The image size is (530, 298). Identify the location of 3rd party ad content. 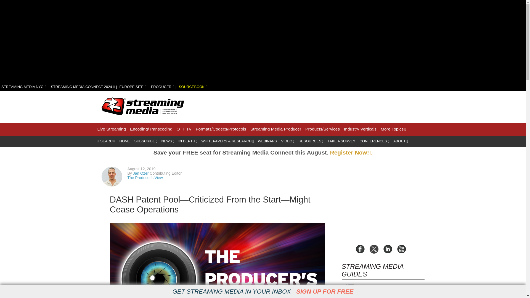
(324, 106).